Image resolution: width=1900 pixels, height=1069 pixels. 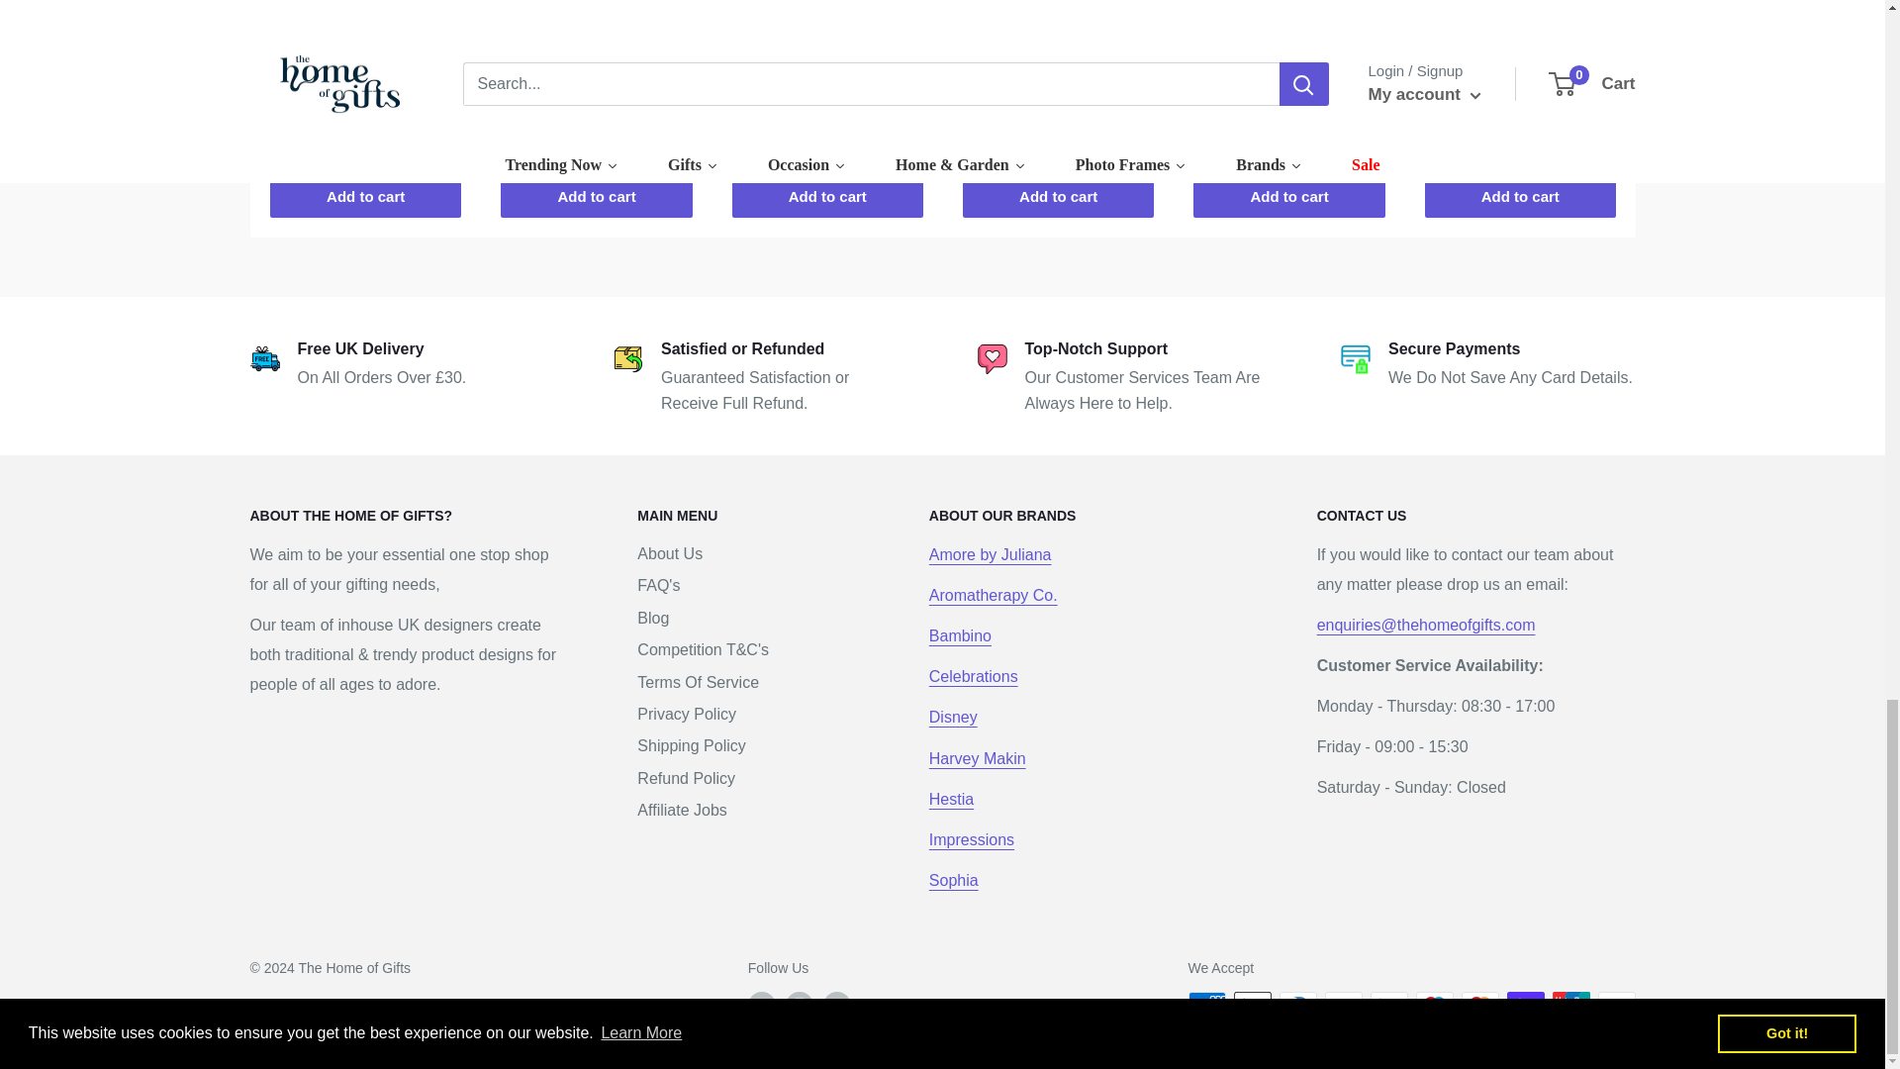 What do you see at coordinates (994, 595) in the screenshot?
I see `The Aromatherapy Co` at bounding box center [994, 595].